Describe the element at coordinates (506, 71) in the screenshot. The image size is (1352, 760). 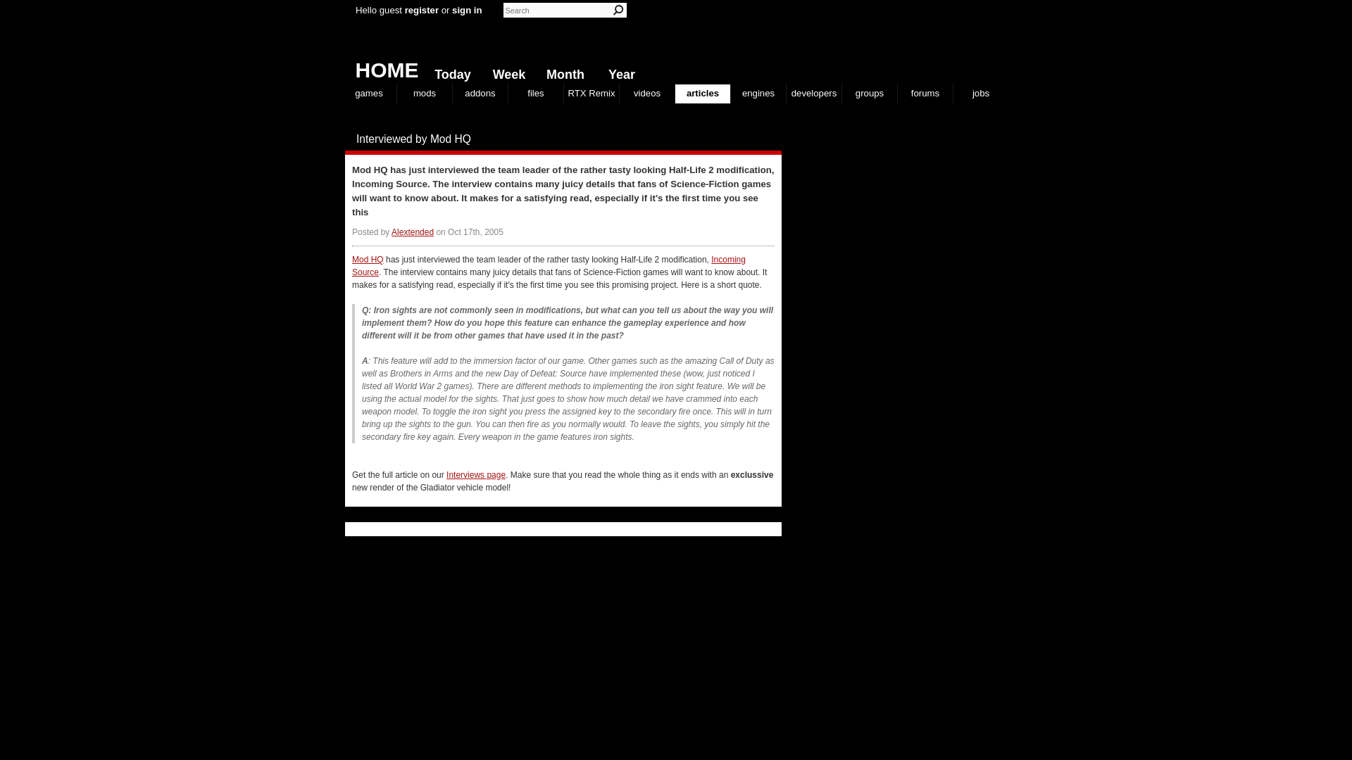
I see `New this week` at that location.